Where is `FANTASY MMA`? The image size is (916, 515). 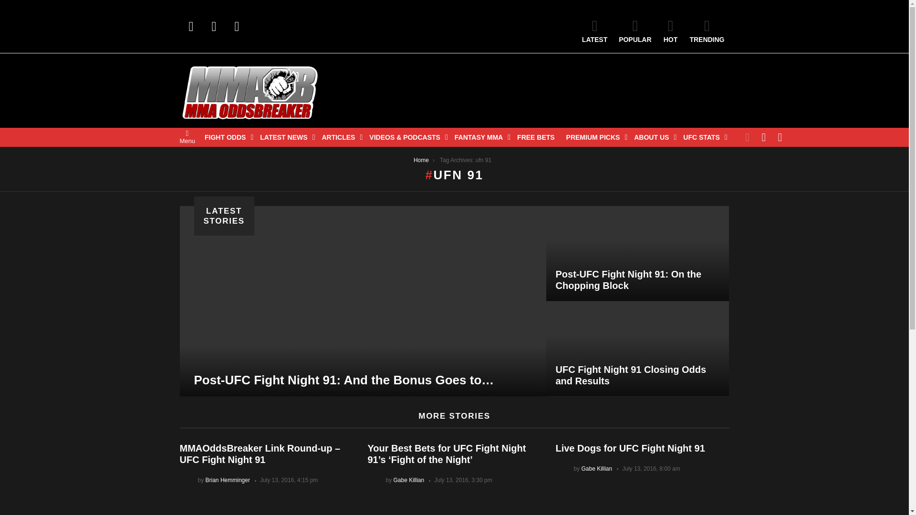 FANTASY MMA is located at coordinates (480, 137).